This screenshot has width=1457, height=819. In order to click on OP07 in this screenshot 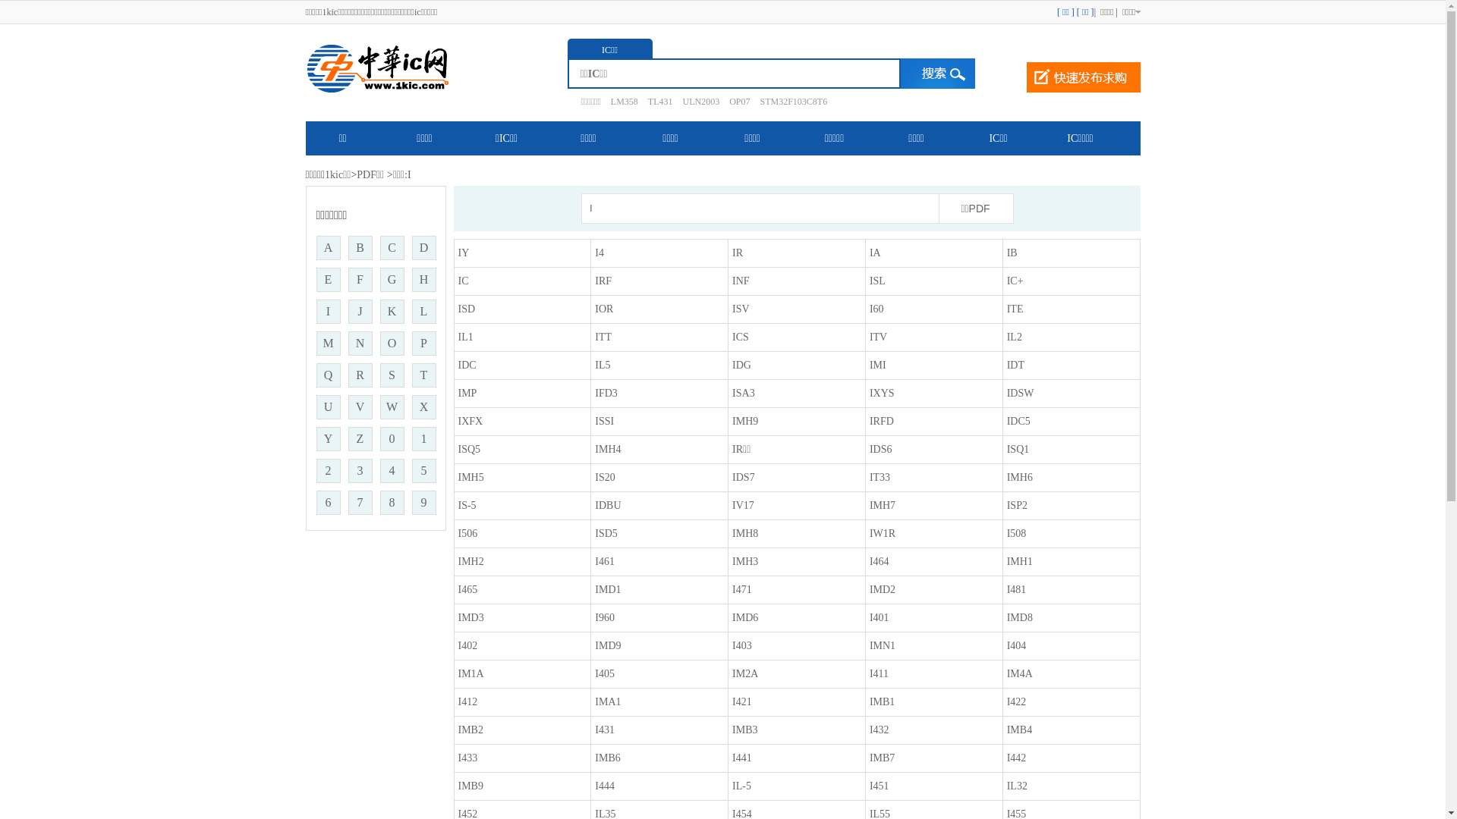, I will do `click(735, 102)`.